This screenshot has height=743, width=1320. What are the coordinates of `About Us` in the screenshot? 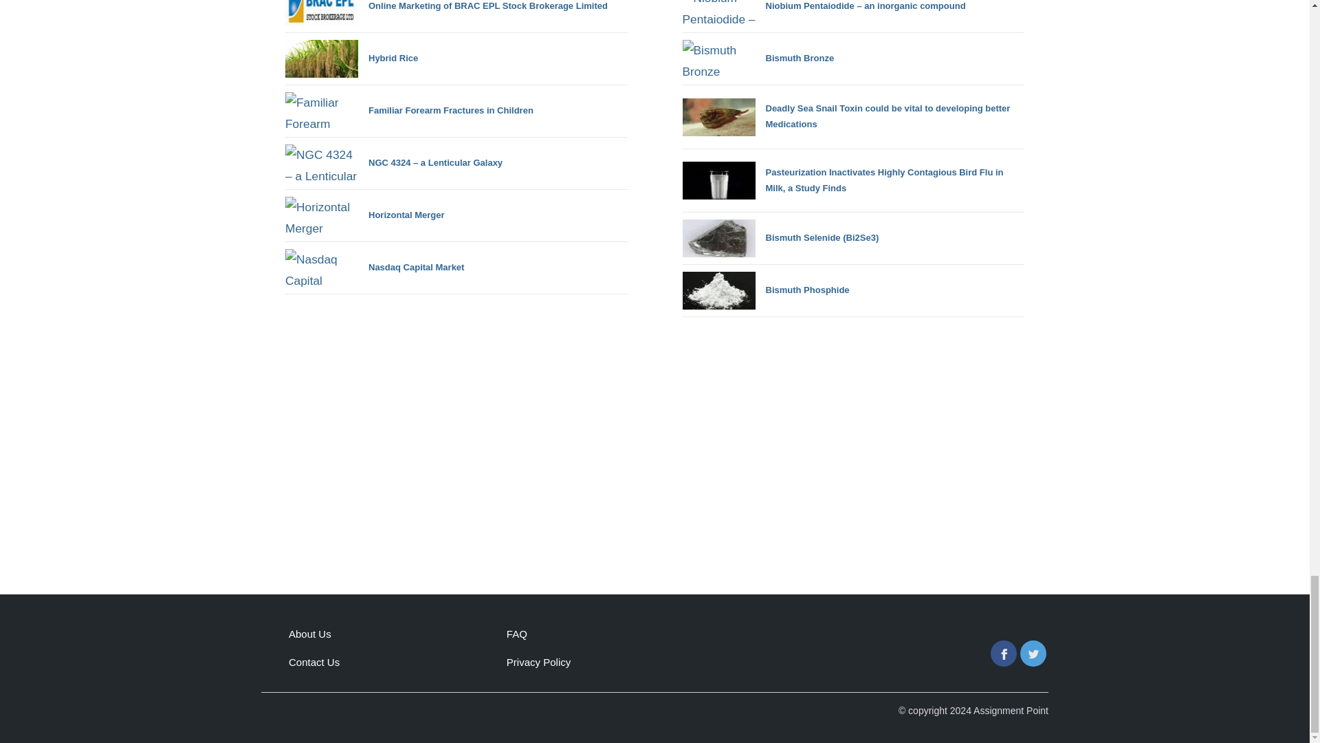 It's located at (309, 633).